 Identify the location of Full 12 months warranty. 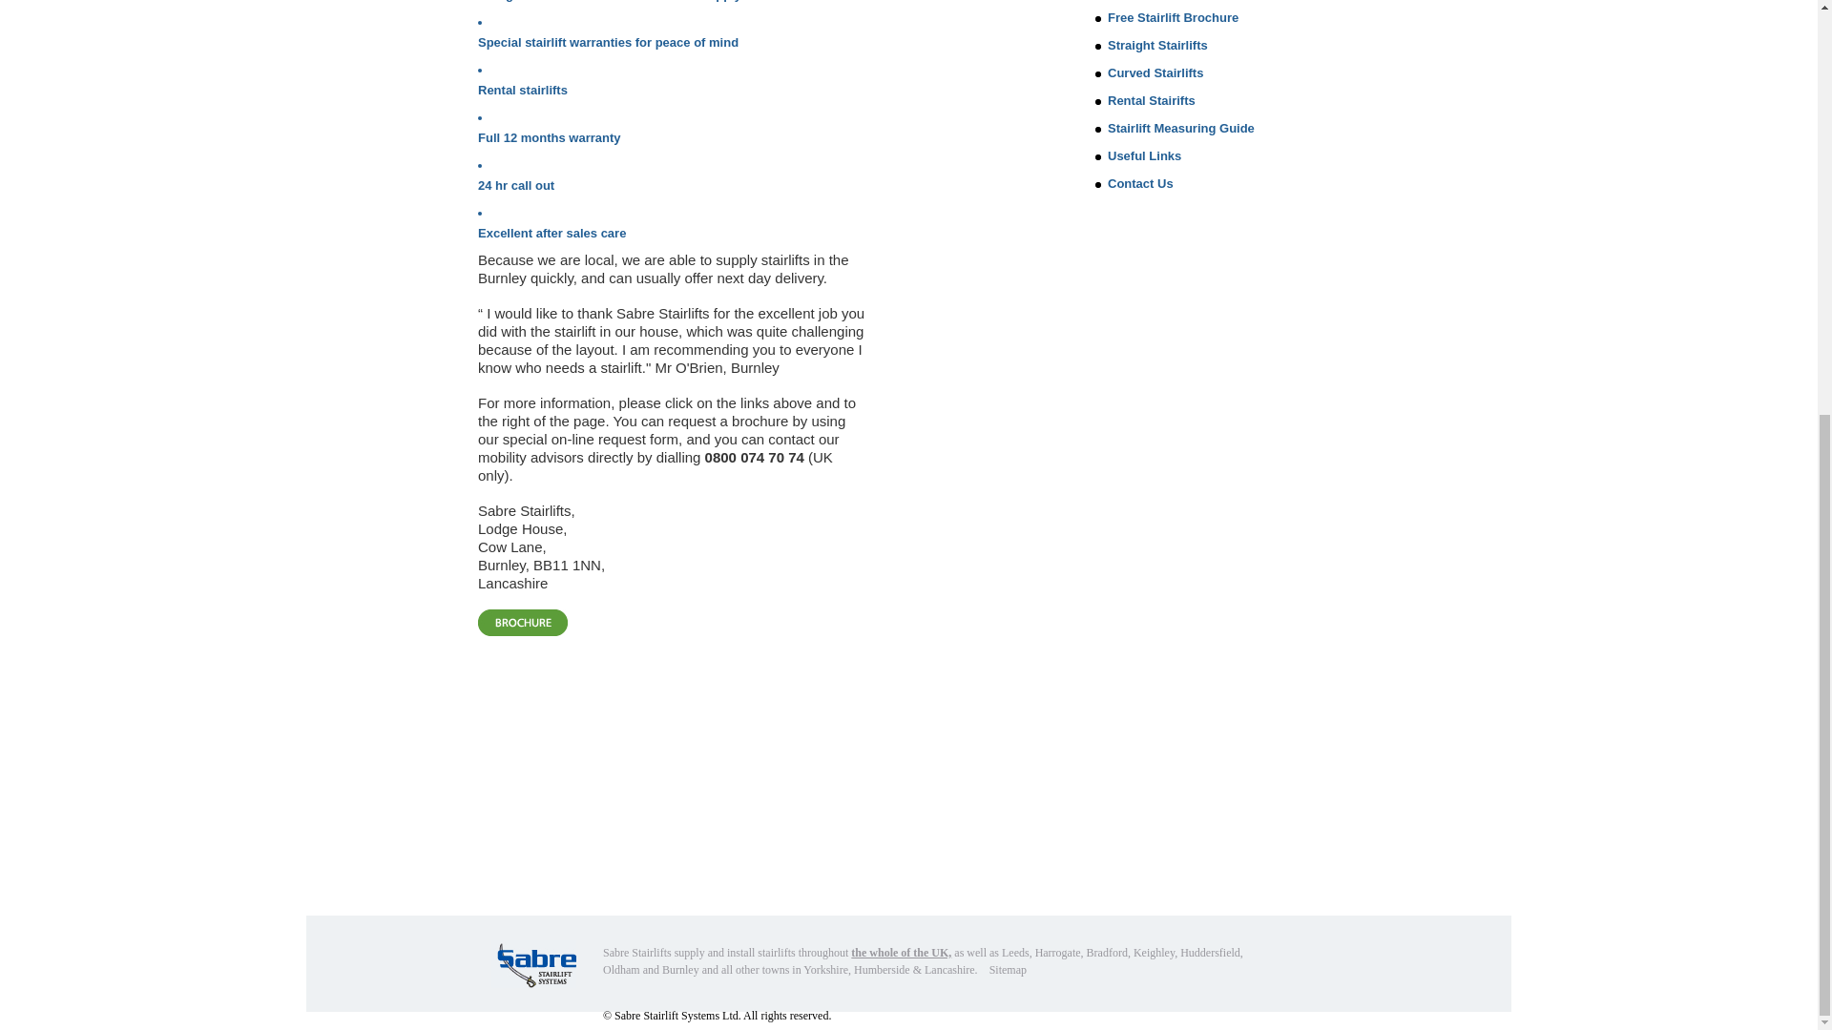
(550, 137).